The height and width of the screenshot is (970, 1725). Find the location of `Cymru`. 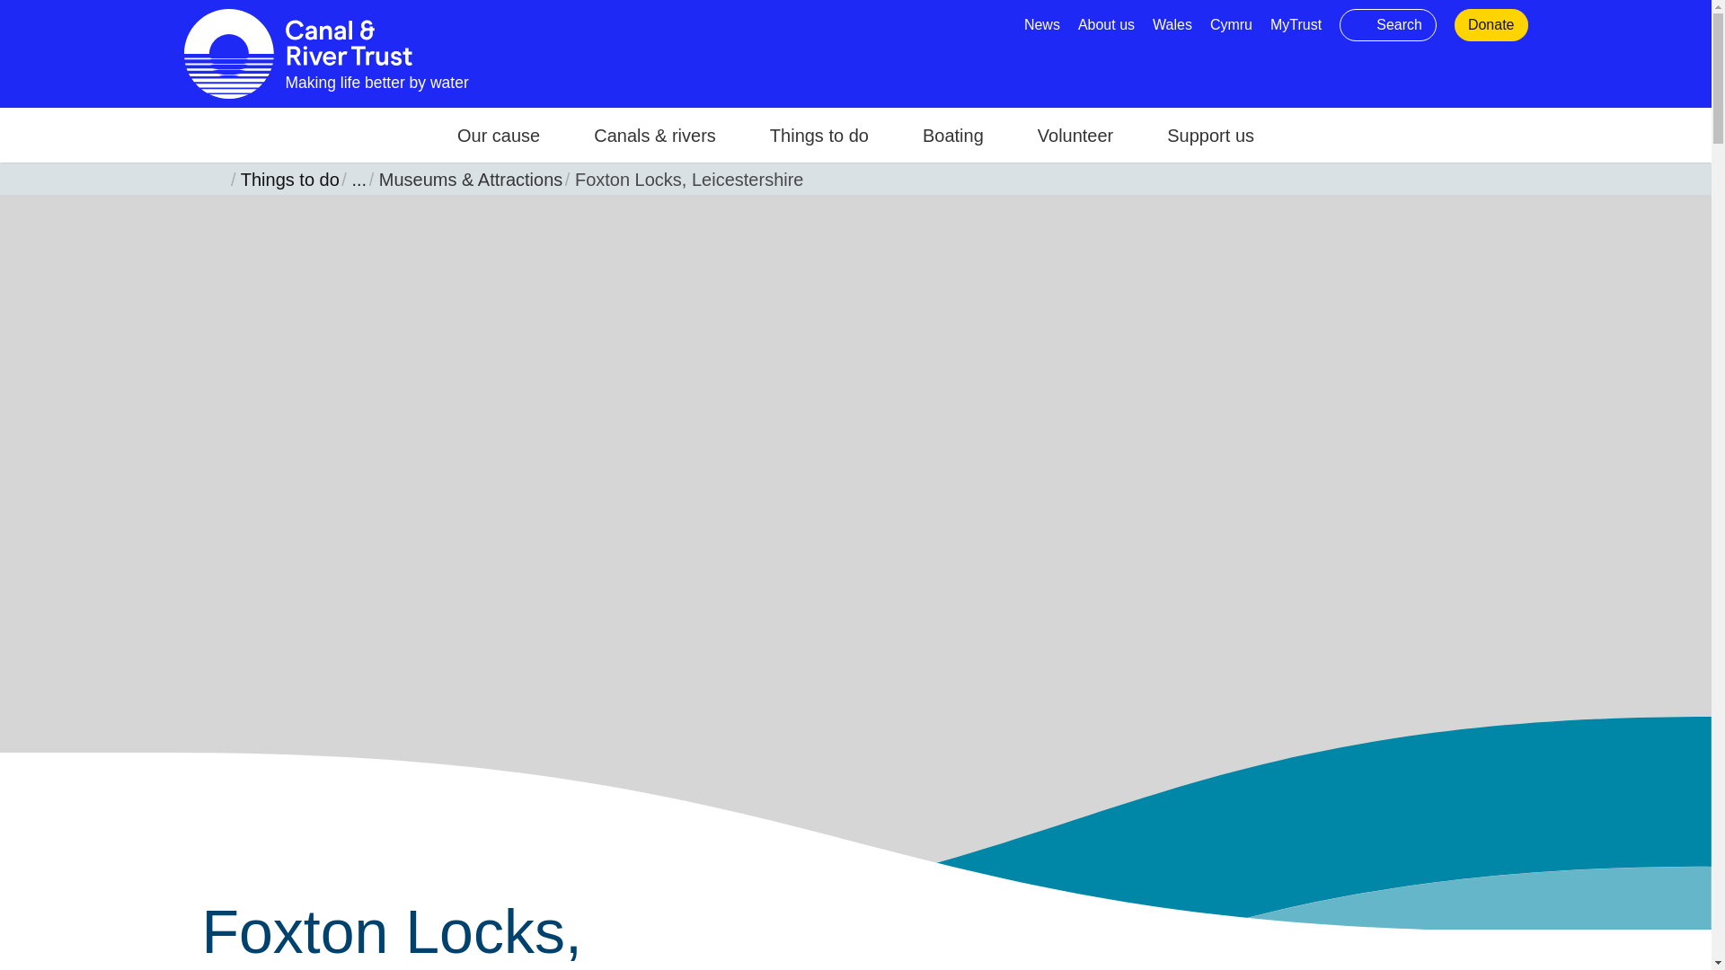

Cymru is located at coordinates (1231, 24).